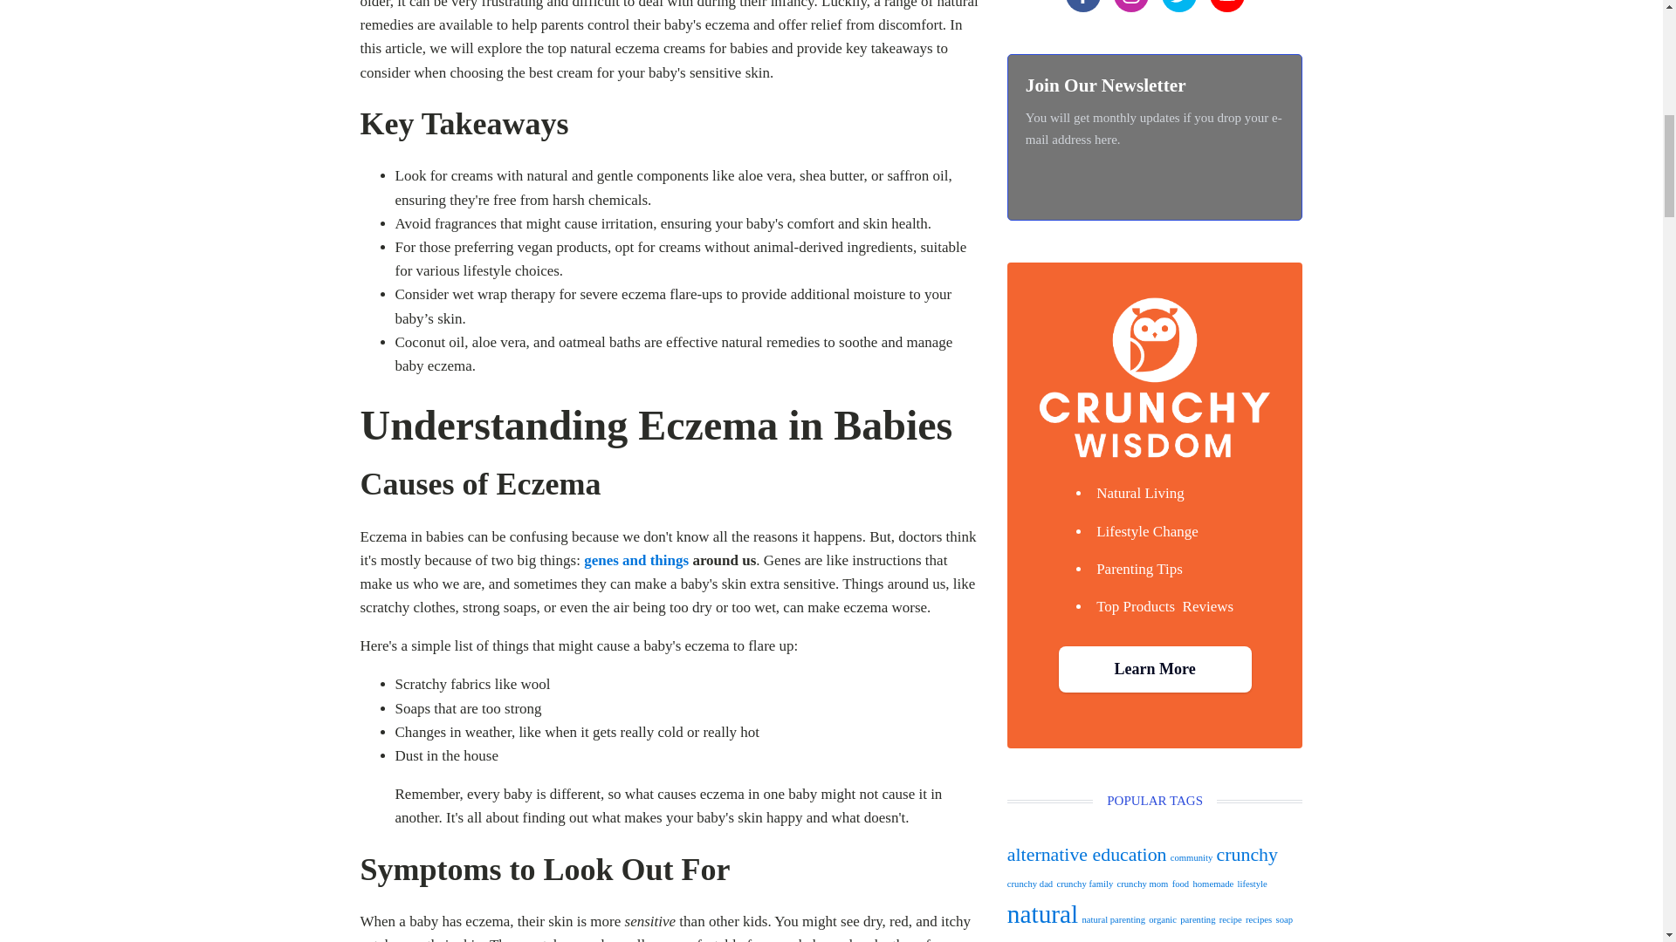 The height and width of the screenshot is (942, 1676). Describe the element at coordinates (1162, 919) in the screenshot. I see `organic` at that location.